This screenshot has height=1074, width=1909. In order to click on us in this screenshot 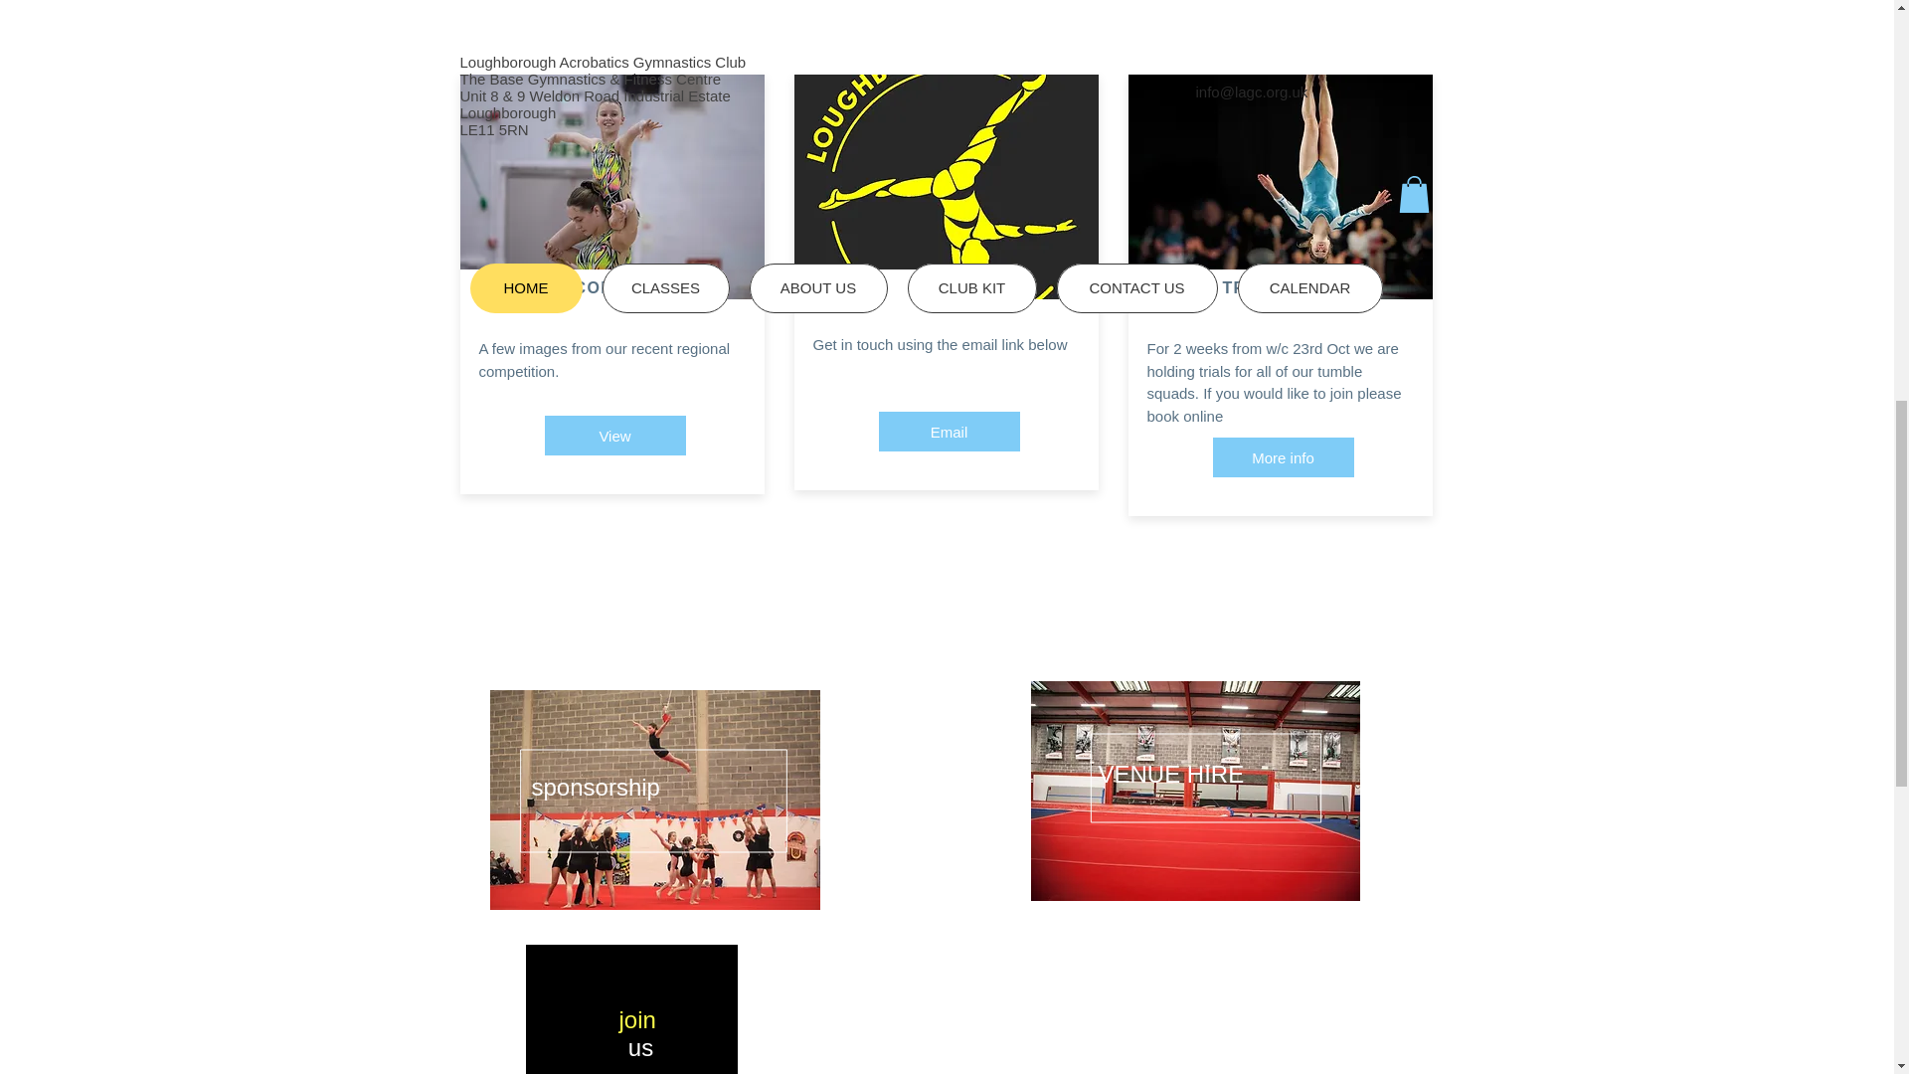, I will do `click(640, 1048)`.